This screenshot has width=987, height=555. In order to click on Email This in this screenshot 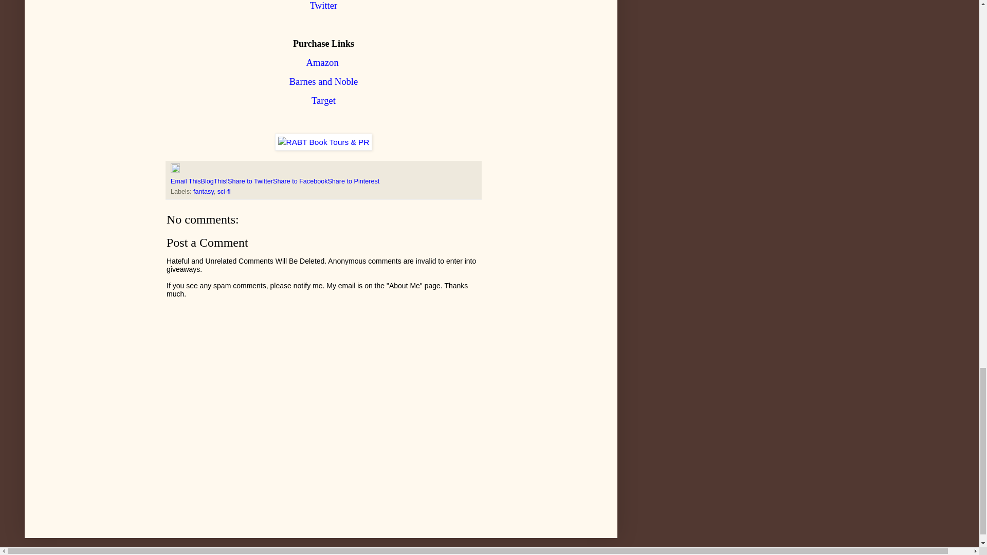, I will do `click(186, 181)`.